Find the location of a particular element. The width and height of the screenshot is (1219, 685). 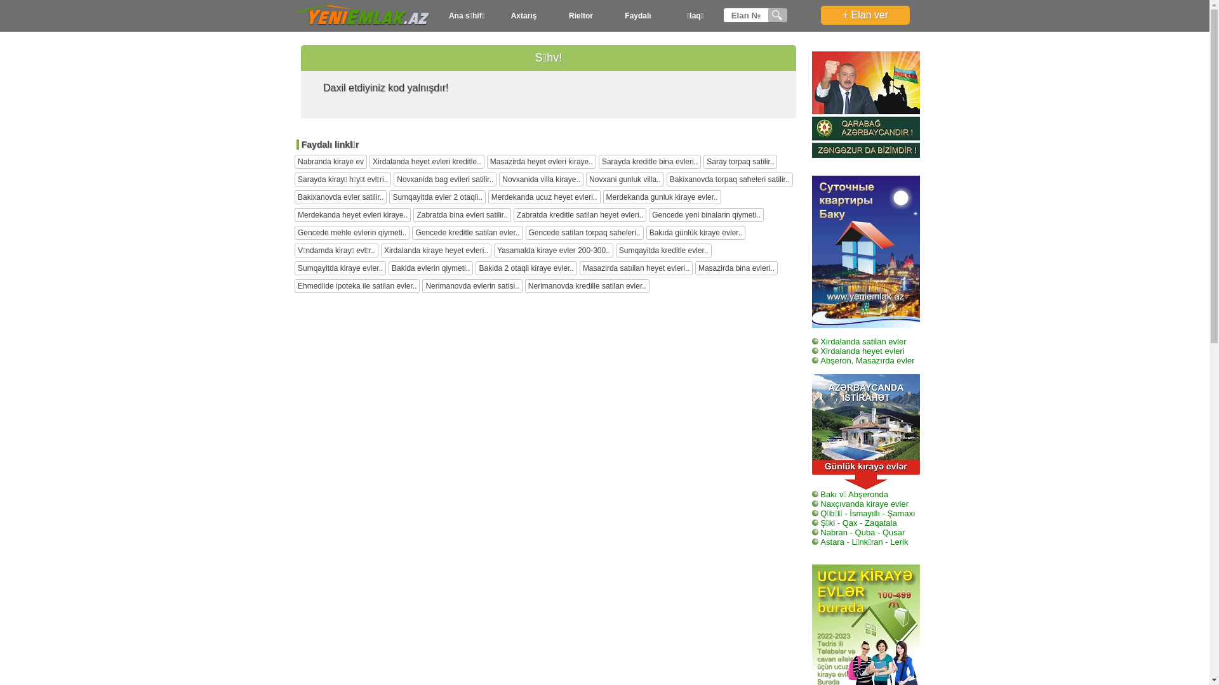

Gencede mehle evlerin qiymeti.. is located at coordinates (352, 233).